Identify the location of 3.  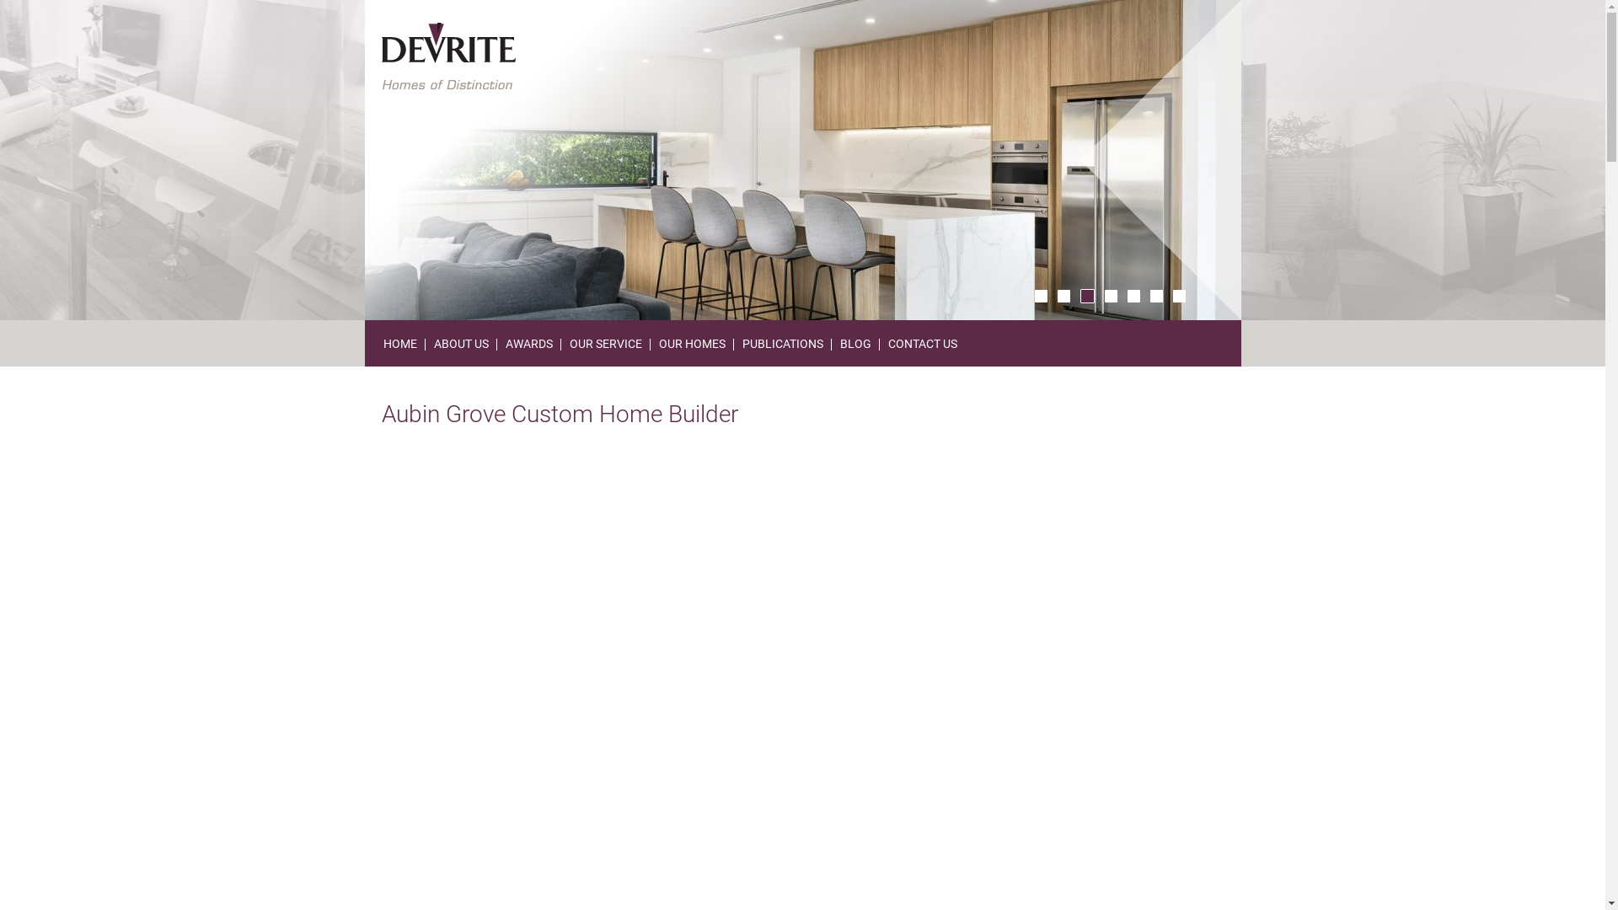
(1087, 297).